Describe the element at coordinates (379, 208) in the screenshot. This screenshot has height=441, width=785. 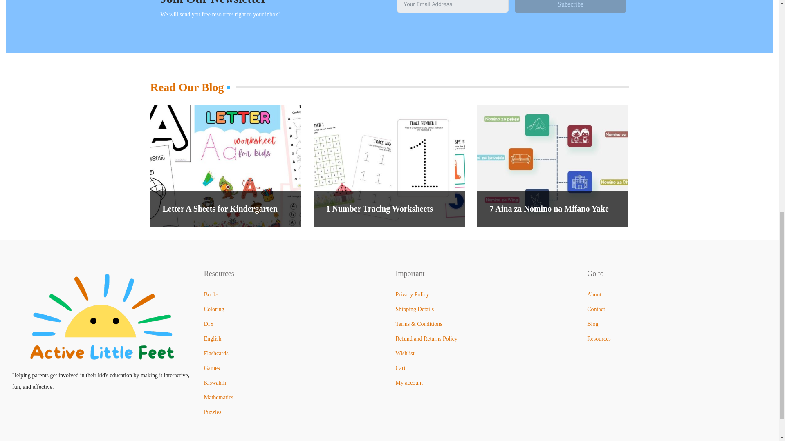
I see `1 Number Tracing Worksheets` at that location.